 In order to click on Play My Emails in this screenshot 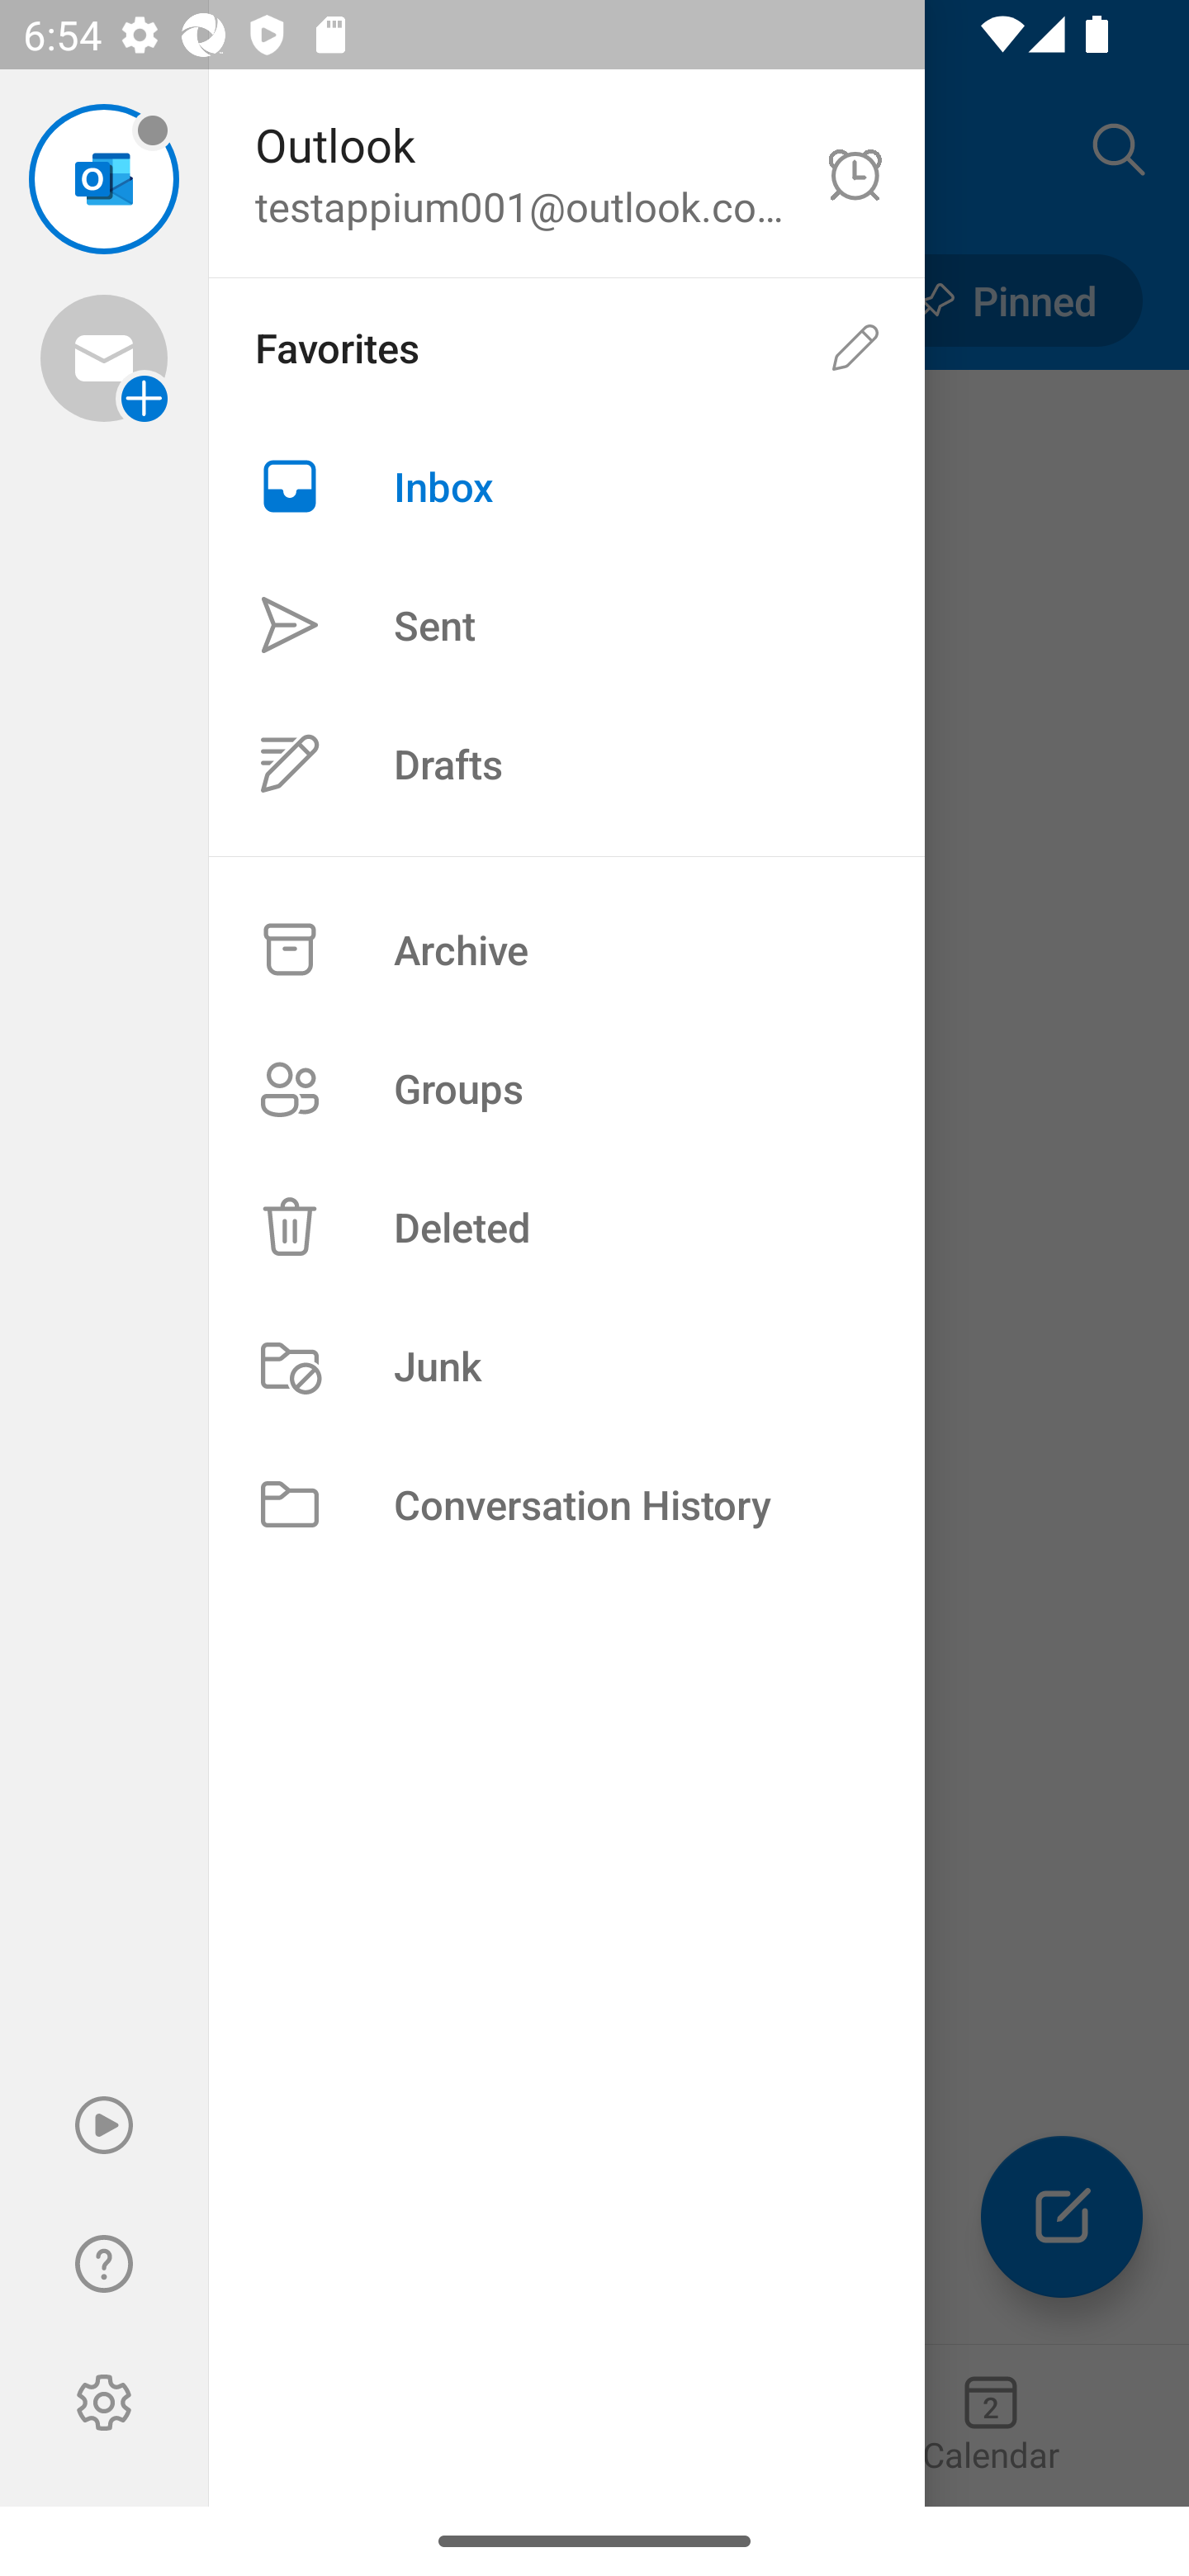, I will do `click(104, 2125)`.